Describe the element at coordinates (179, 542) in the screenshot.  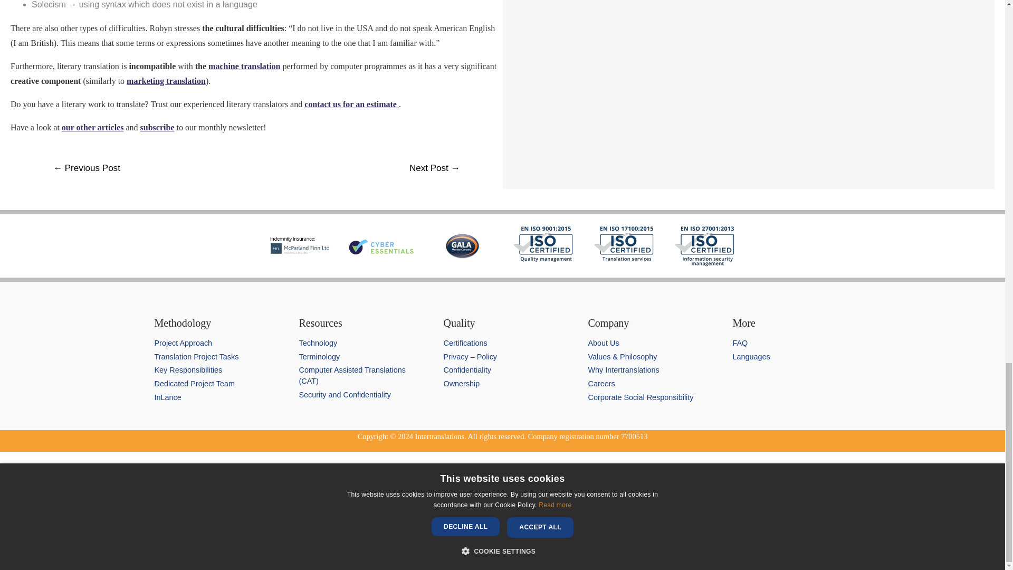
I see `Subscribe` at that location.